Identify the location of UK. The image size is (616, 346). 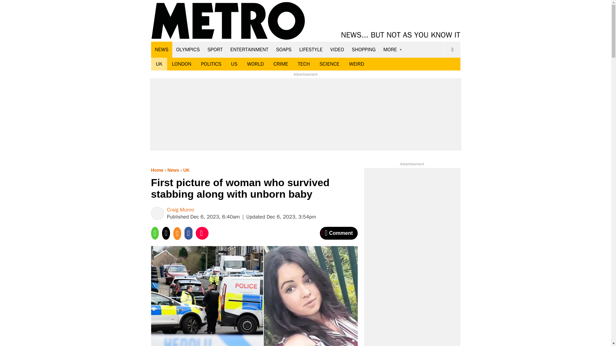
(159, 64).